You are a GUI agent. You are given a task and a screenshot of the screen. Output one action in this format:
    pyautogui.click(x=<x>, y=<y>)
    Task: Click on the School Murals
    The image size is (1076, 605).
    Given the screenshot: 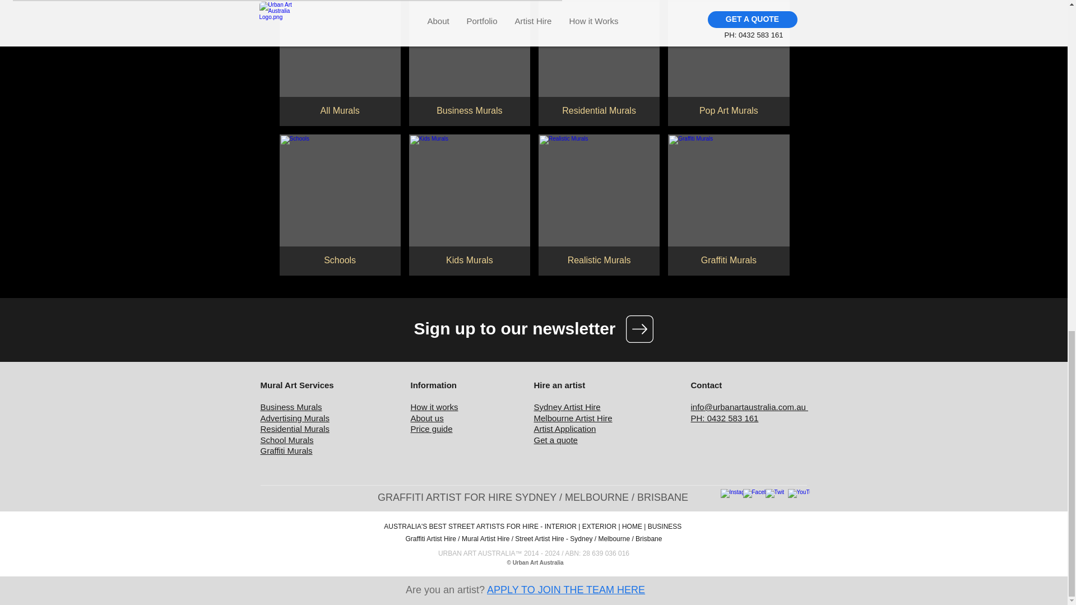 What is the action you would take?
    pyautogui.click(x=286, y=439)
    